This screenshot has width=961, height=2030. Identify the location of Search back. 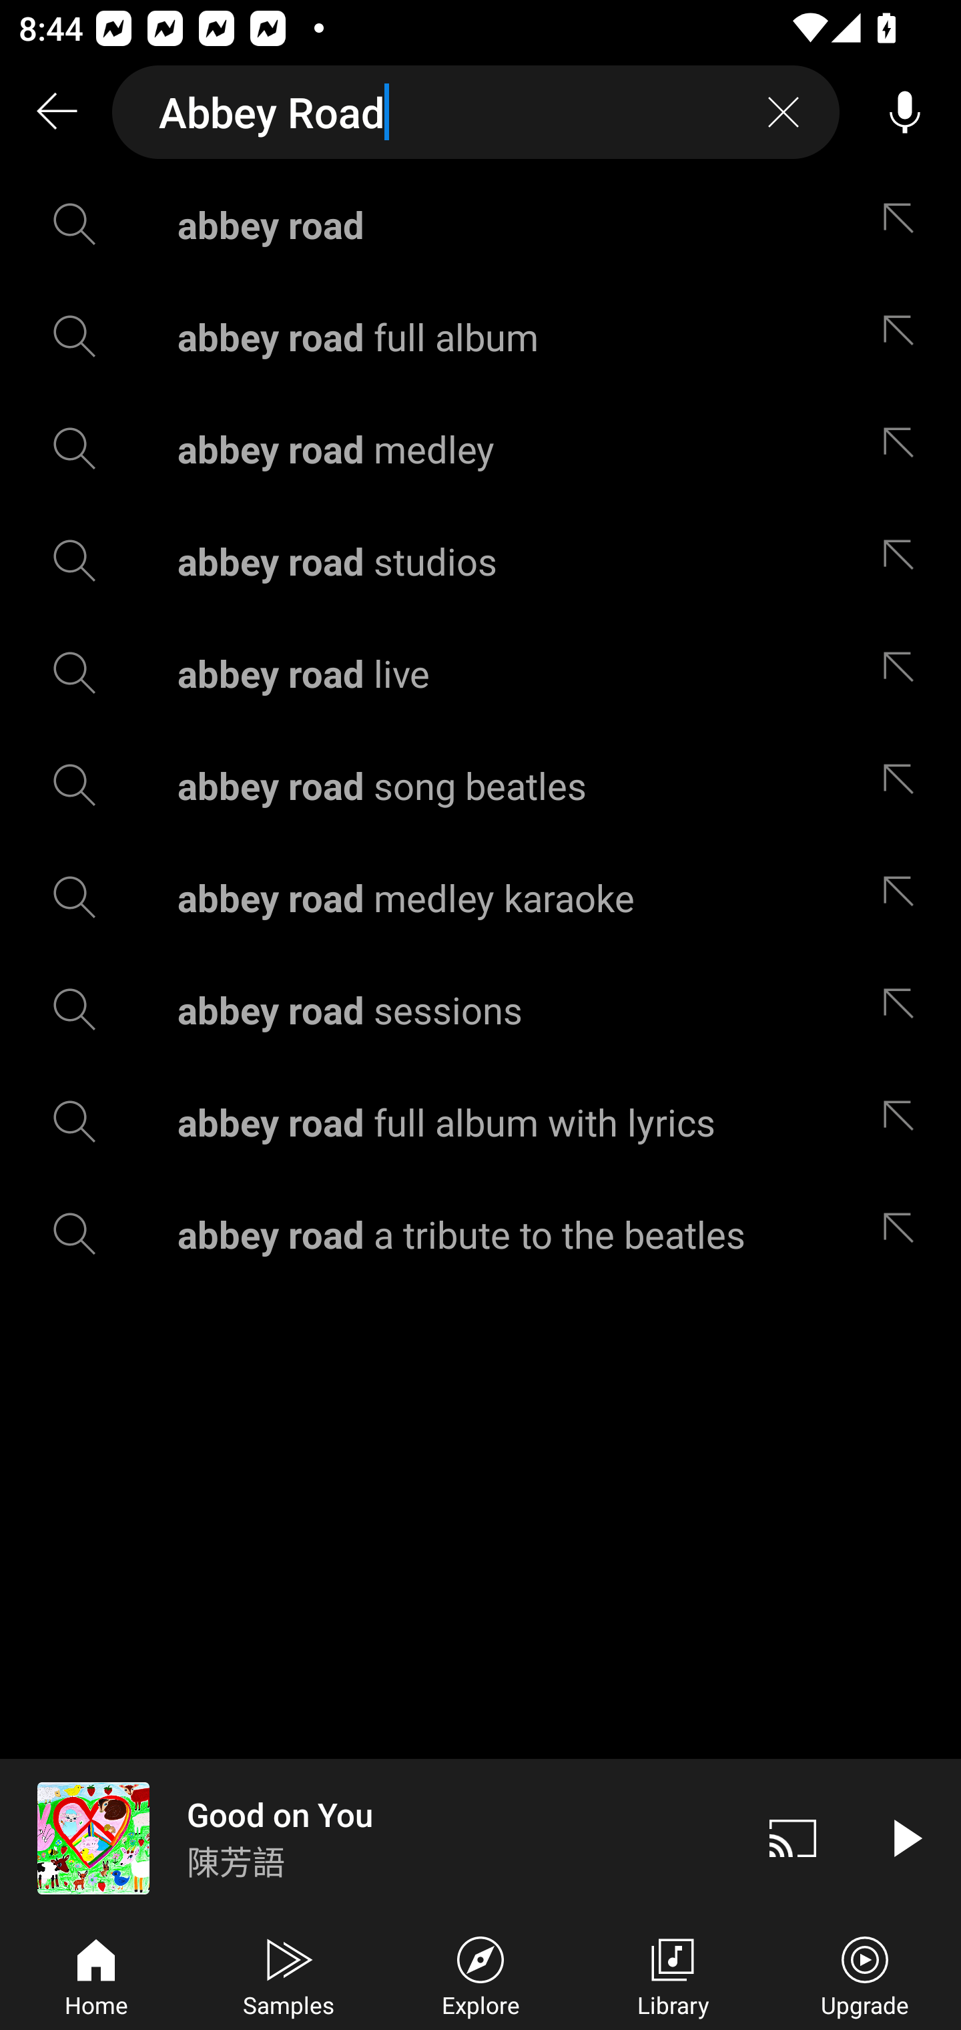
(56, 112).